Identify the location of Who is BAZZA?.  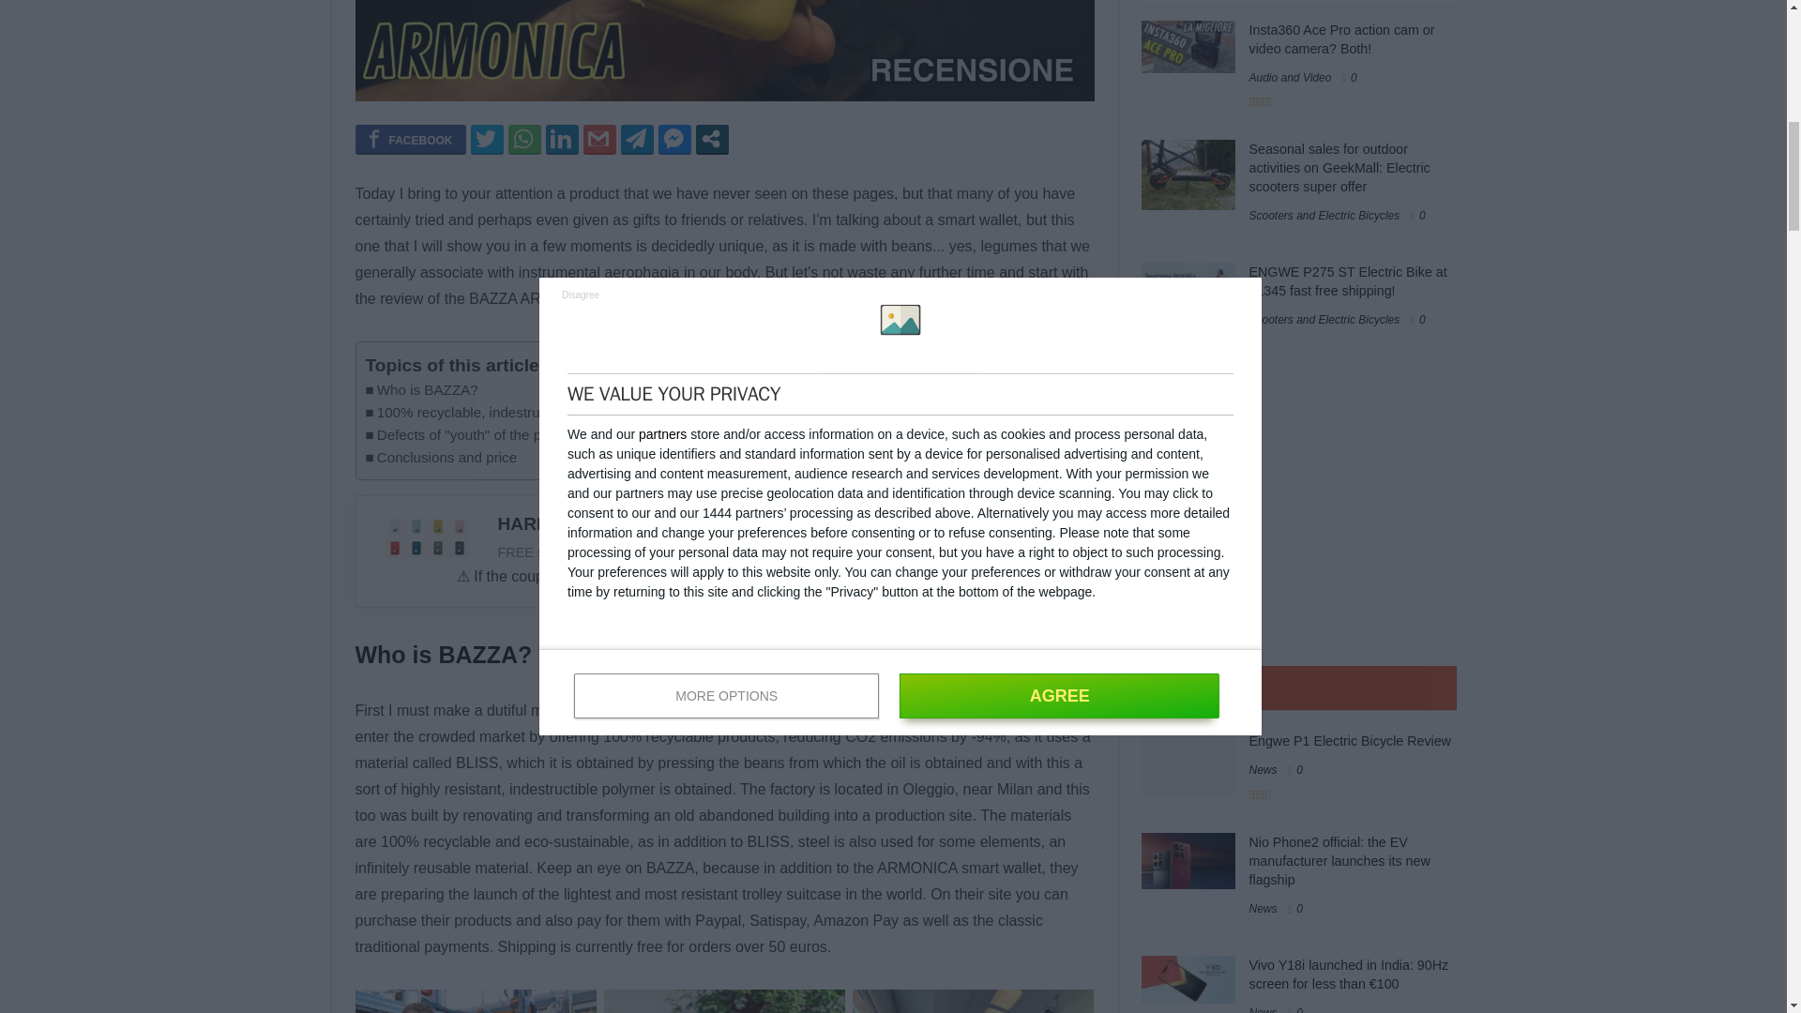
(422, 389).